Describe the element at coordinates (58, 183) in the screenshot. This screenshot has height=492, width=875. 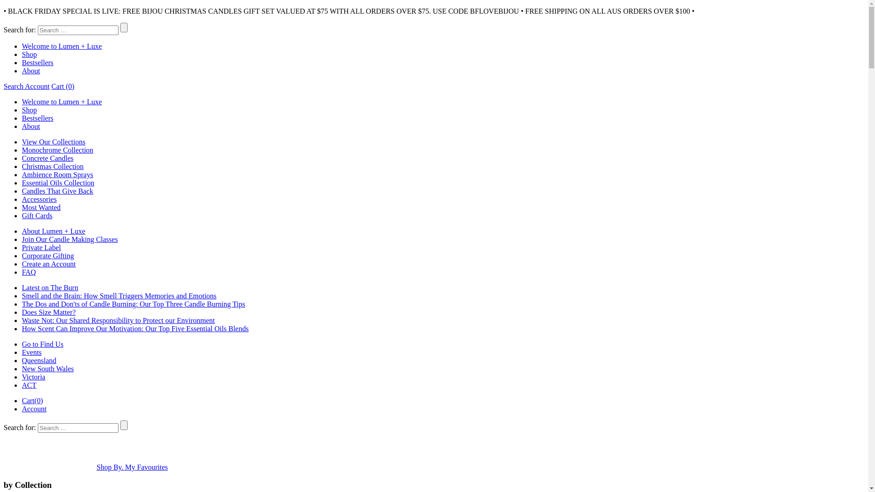
I see `Essential Oils Collection` at that location.